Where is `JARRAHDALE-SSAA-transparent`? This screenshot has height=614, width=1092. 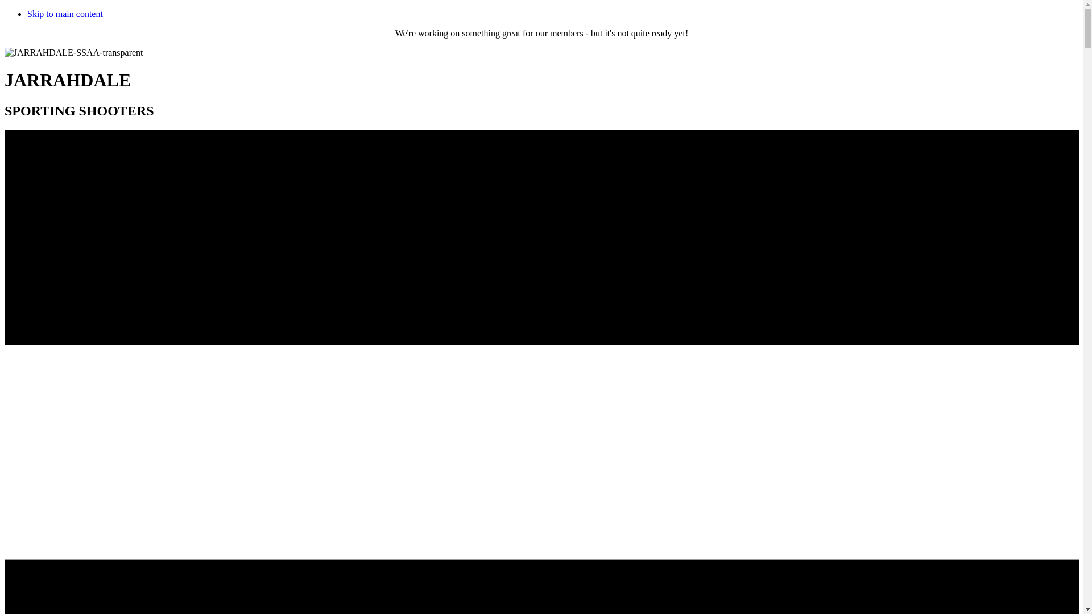 JARRAHDALE-SSAA-transparent is located at coordinates (74, 53).